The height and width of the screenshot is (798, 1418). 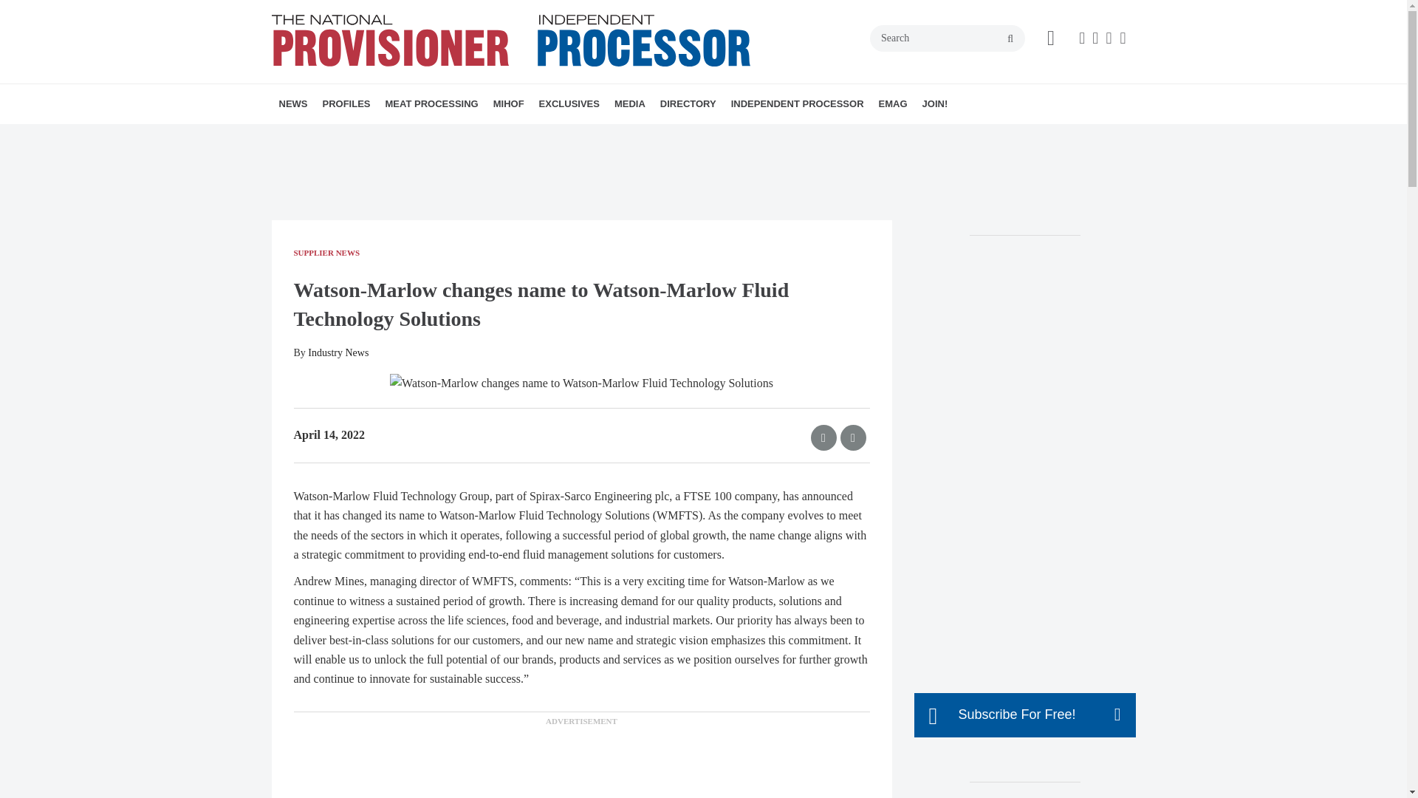 I want to click on EVENTS, so click(x=631, y=136).